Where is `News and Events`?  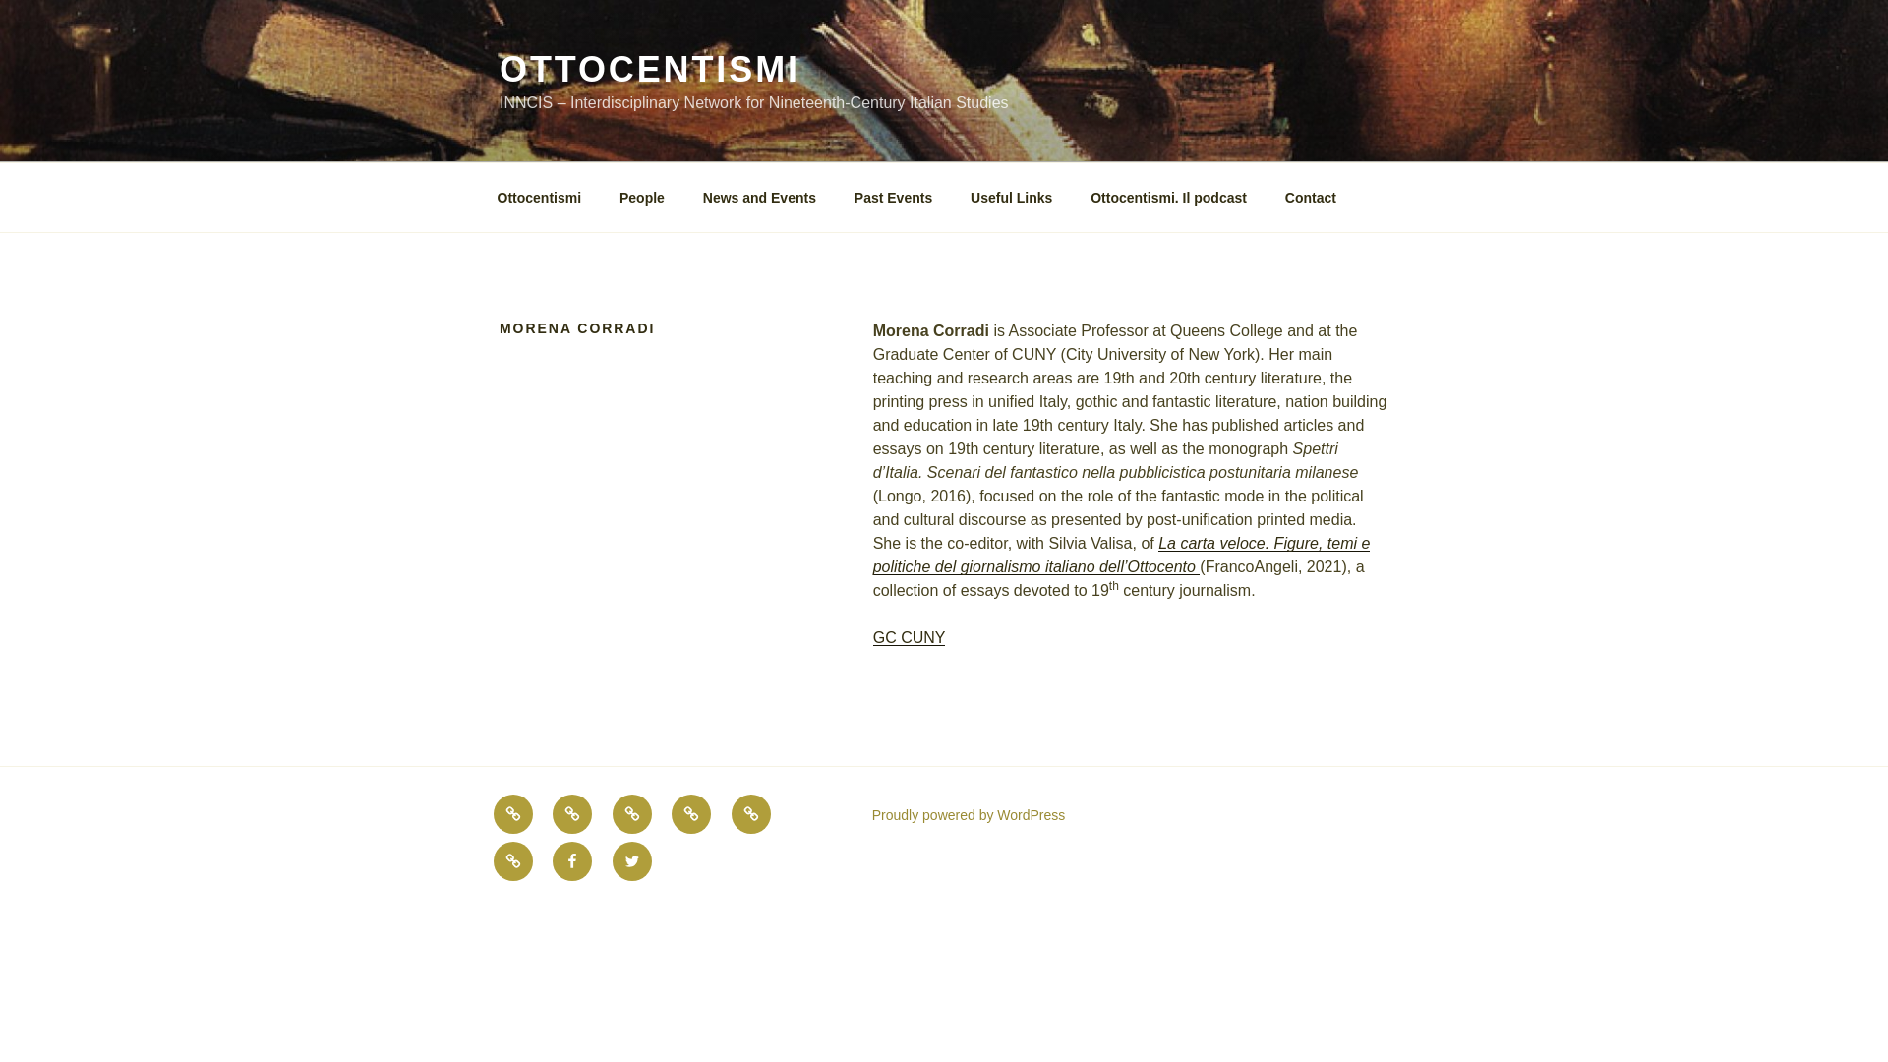
News and Events is located at coordinates (758, 197).